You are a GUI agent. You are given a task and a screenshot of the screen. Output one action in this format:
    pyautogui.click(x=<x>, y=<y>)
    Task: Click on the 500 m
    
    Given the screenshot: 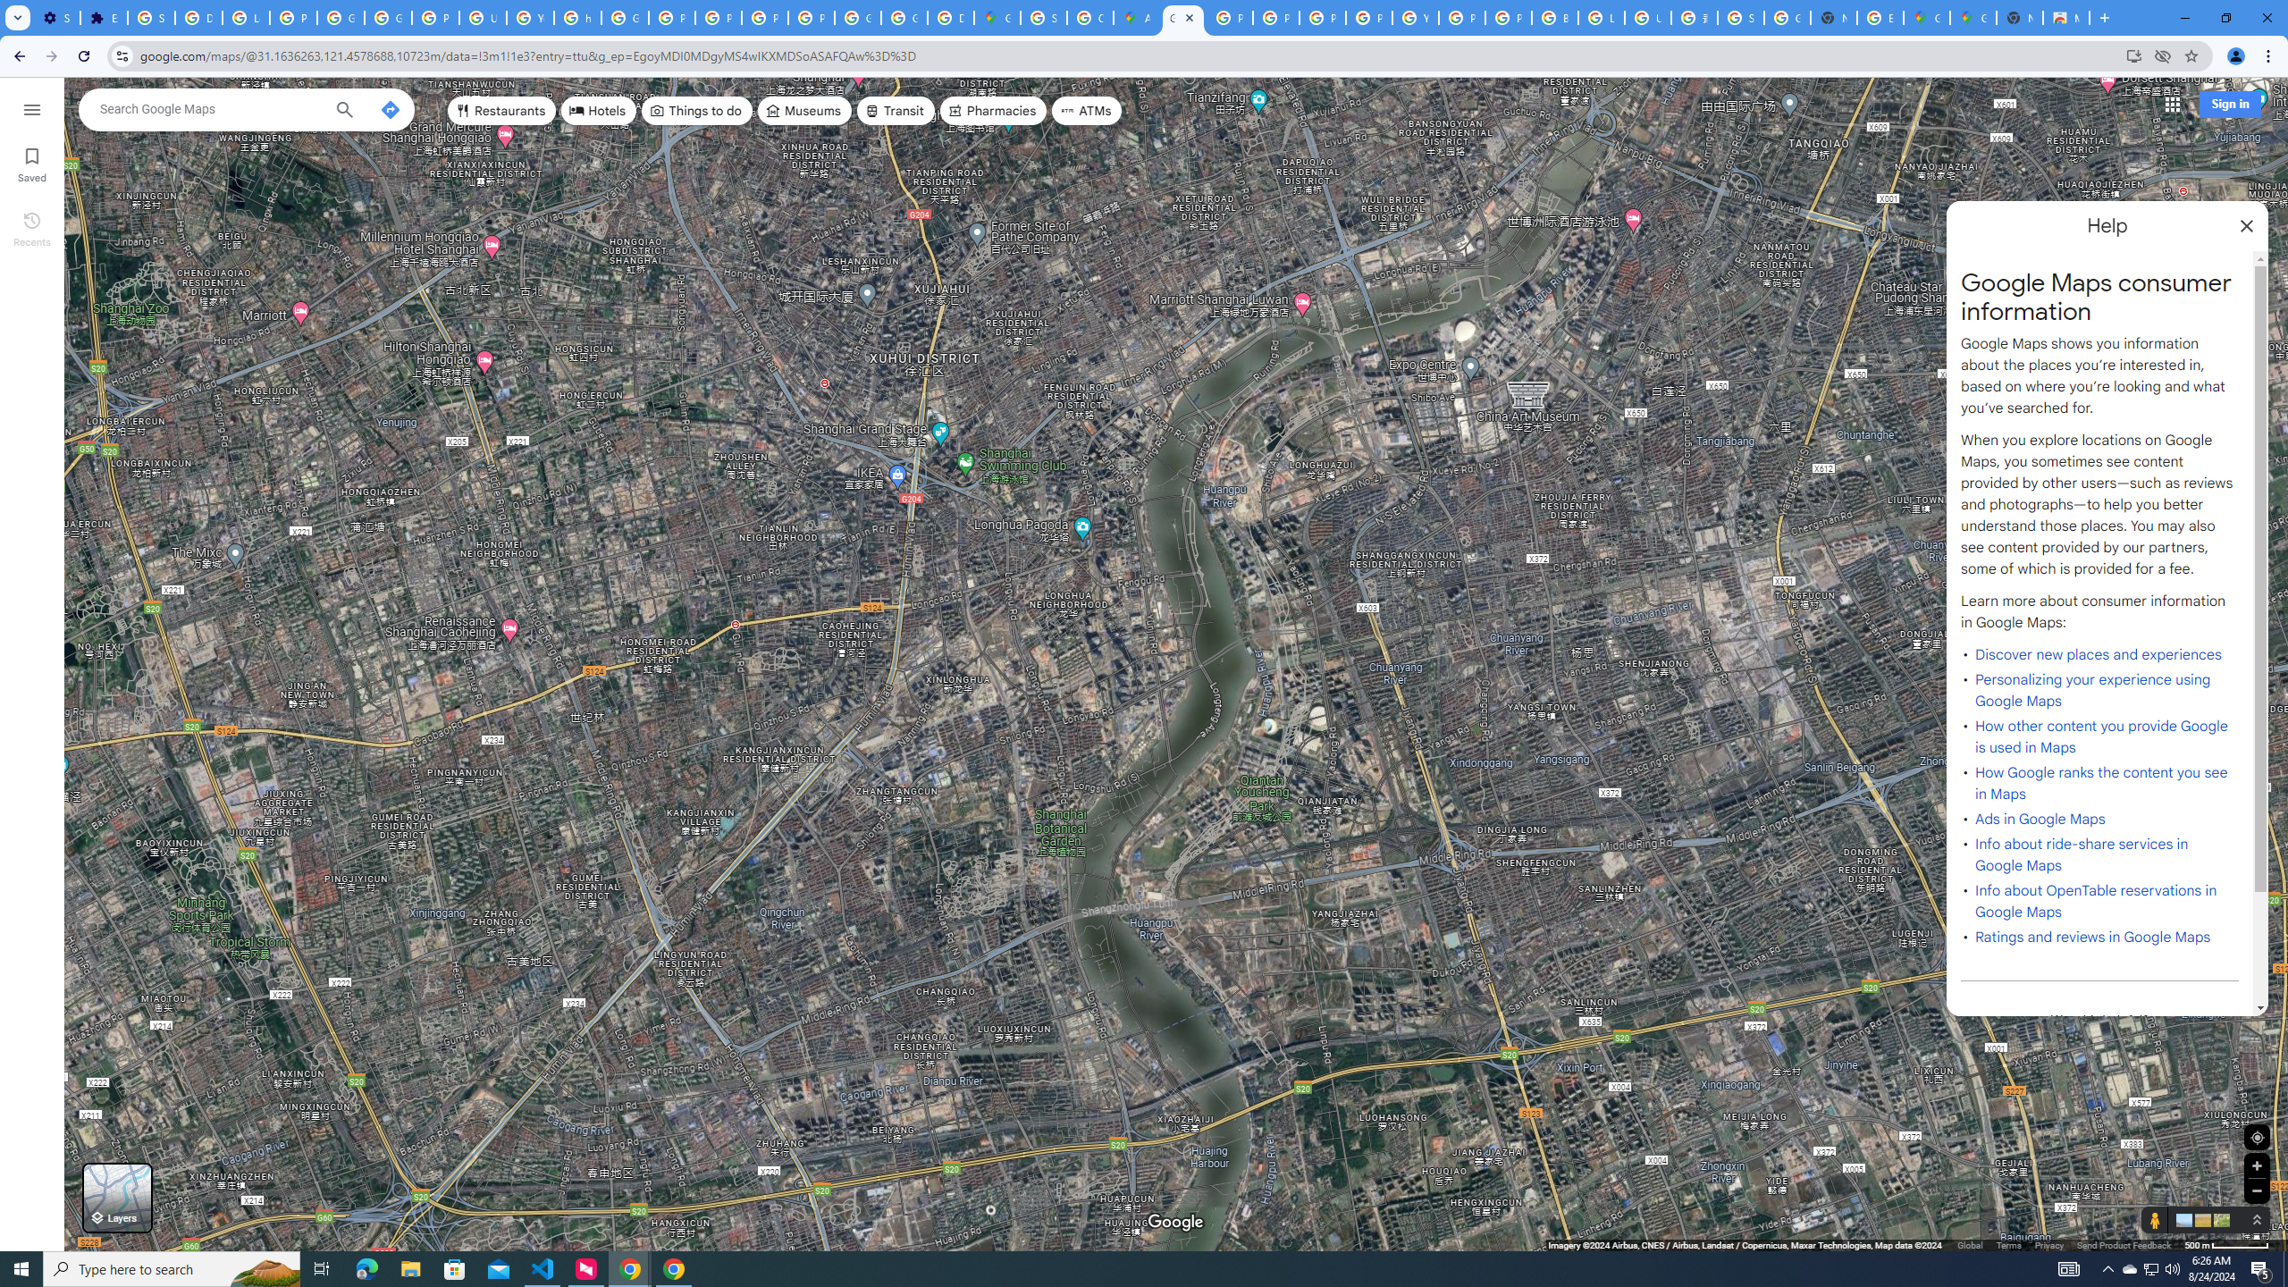 What is the action you would take?
    pyautogui.click(x=2227, y=1244)
    